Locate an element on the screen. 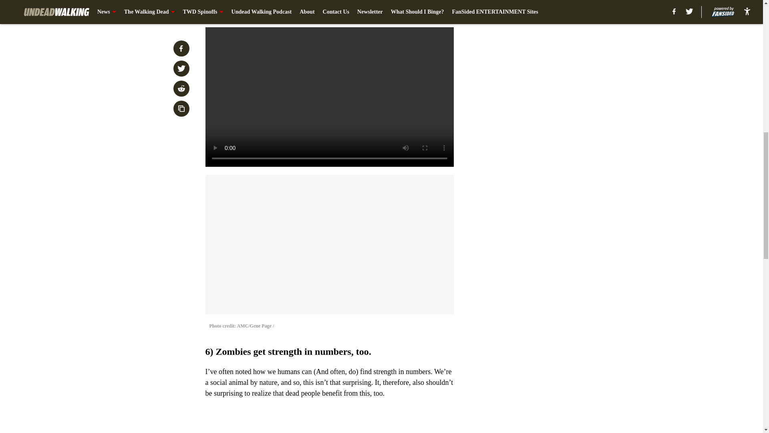  Next is located at coordinates (429, 11).